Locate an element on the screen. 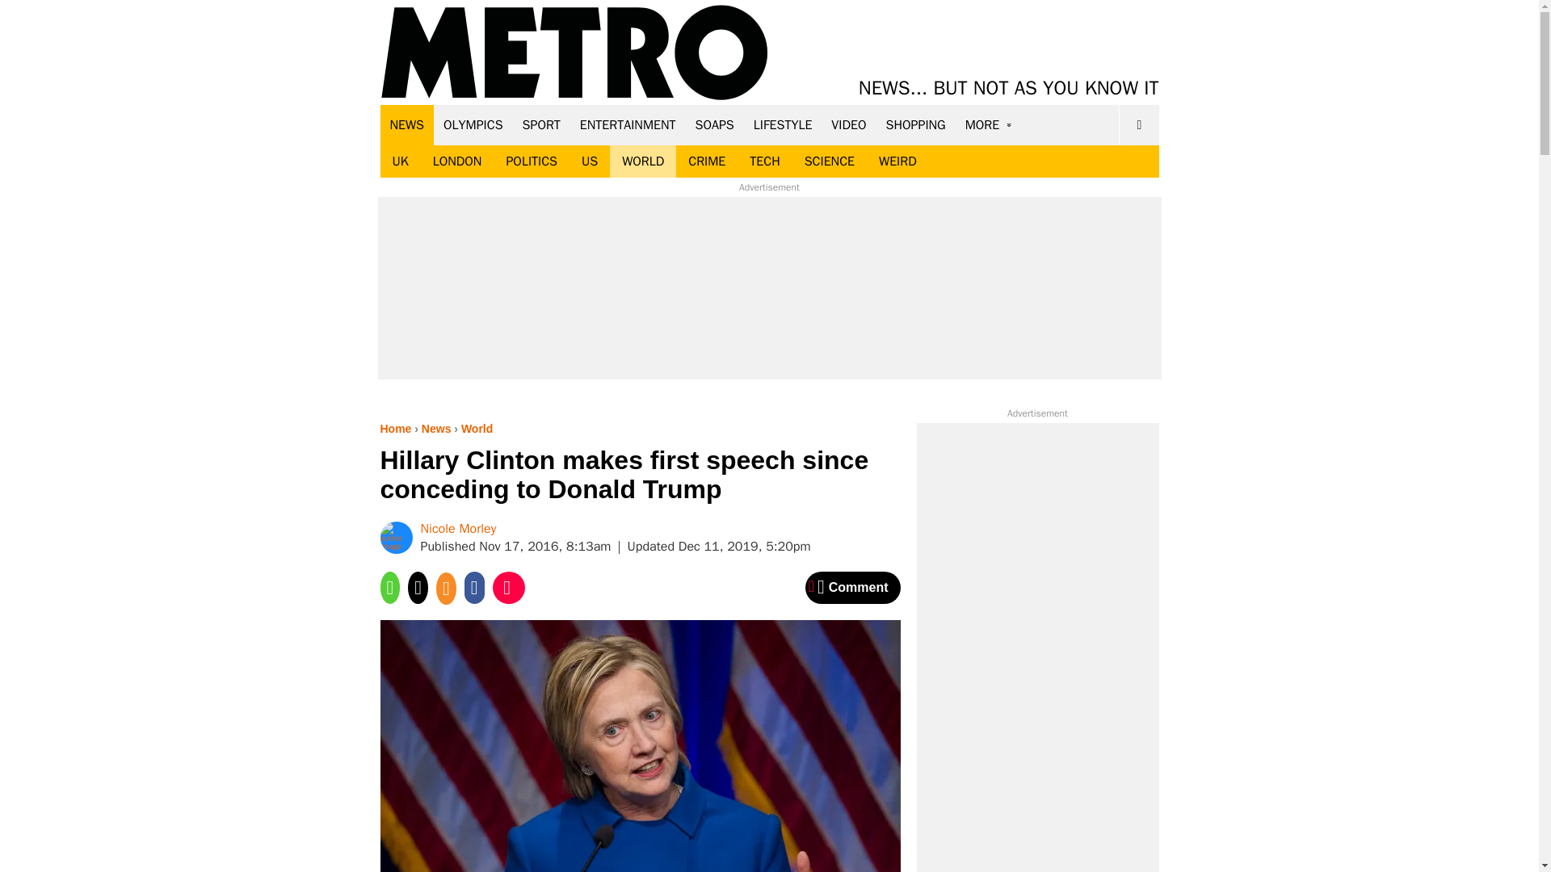  WEIRD is located at coordinates (898, 161).